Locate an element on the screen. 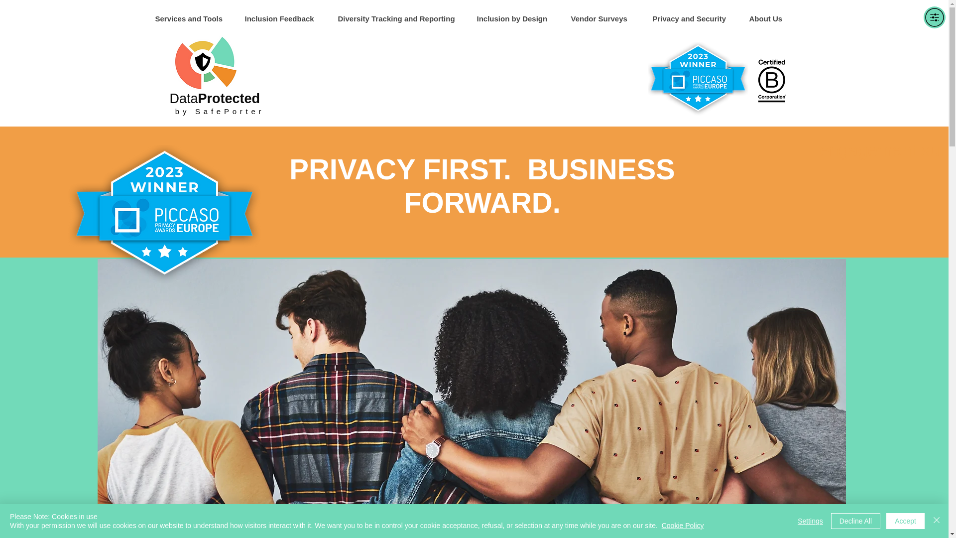 This screenshot has height=538, width=956. Prieinamumo meniu is located at coordinates (934, 17).